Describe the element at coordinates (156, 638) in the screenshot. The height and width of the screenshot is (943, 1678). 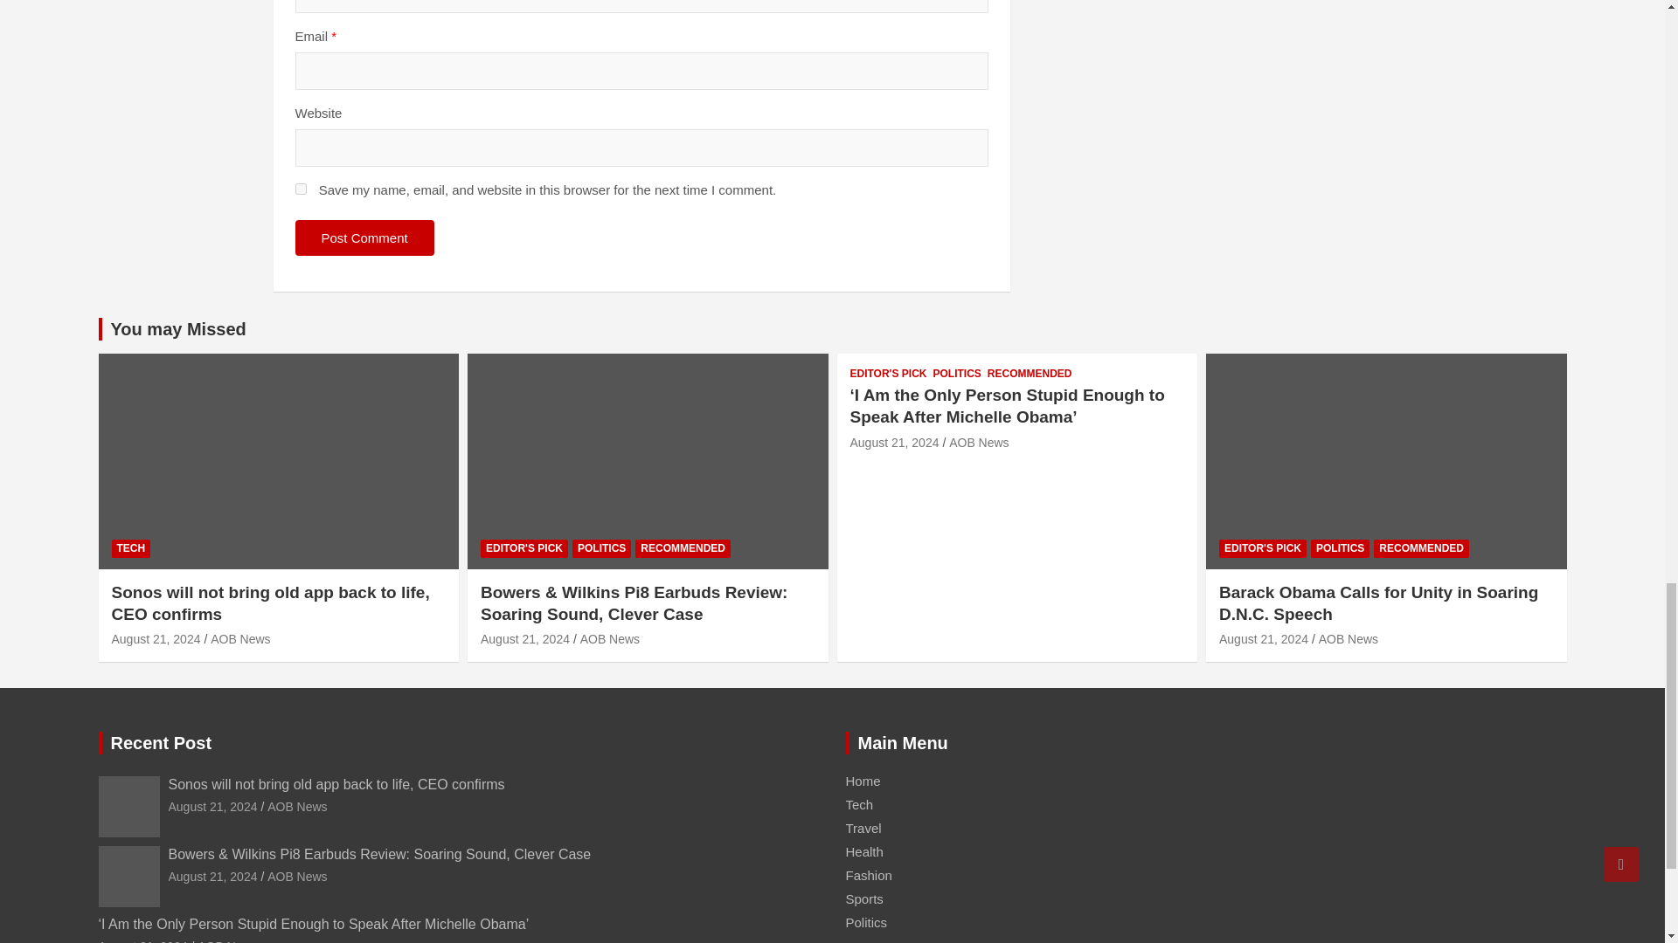
I see `Sonos will not bring old app back to life, CEO confirms` at that location.